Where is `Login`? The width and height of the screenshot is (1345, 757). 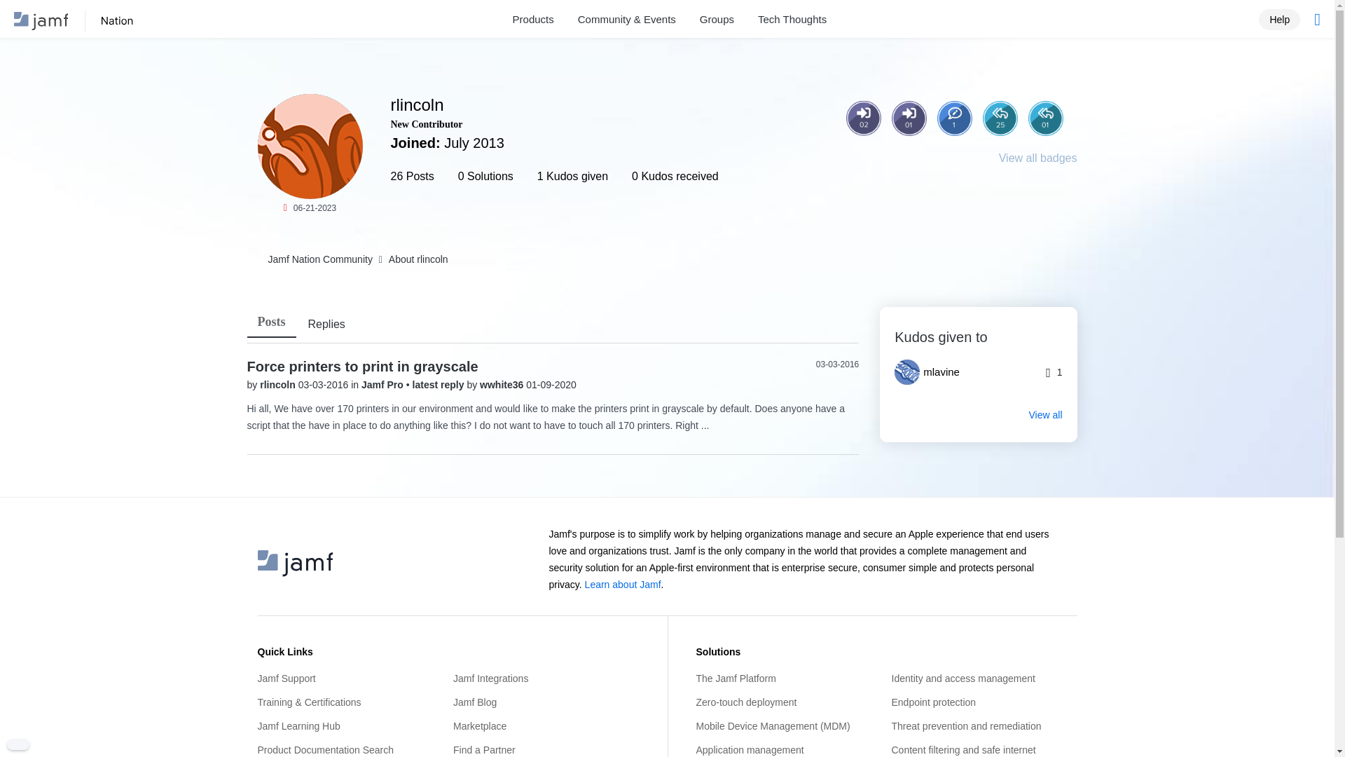
Login is located at coordinates (908, 118).